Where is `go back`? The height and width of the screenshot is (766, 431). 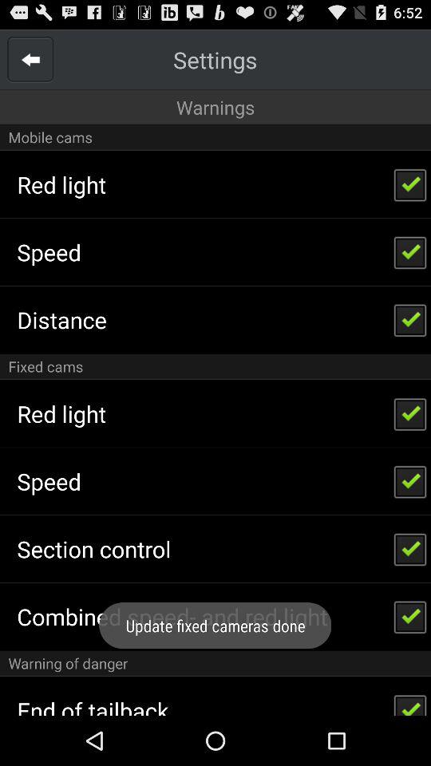
go back is located at coordinates (30, 59).